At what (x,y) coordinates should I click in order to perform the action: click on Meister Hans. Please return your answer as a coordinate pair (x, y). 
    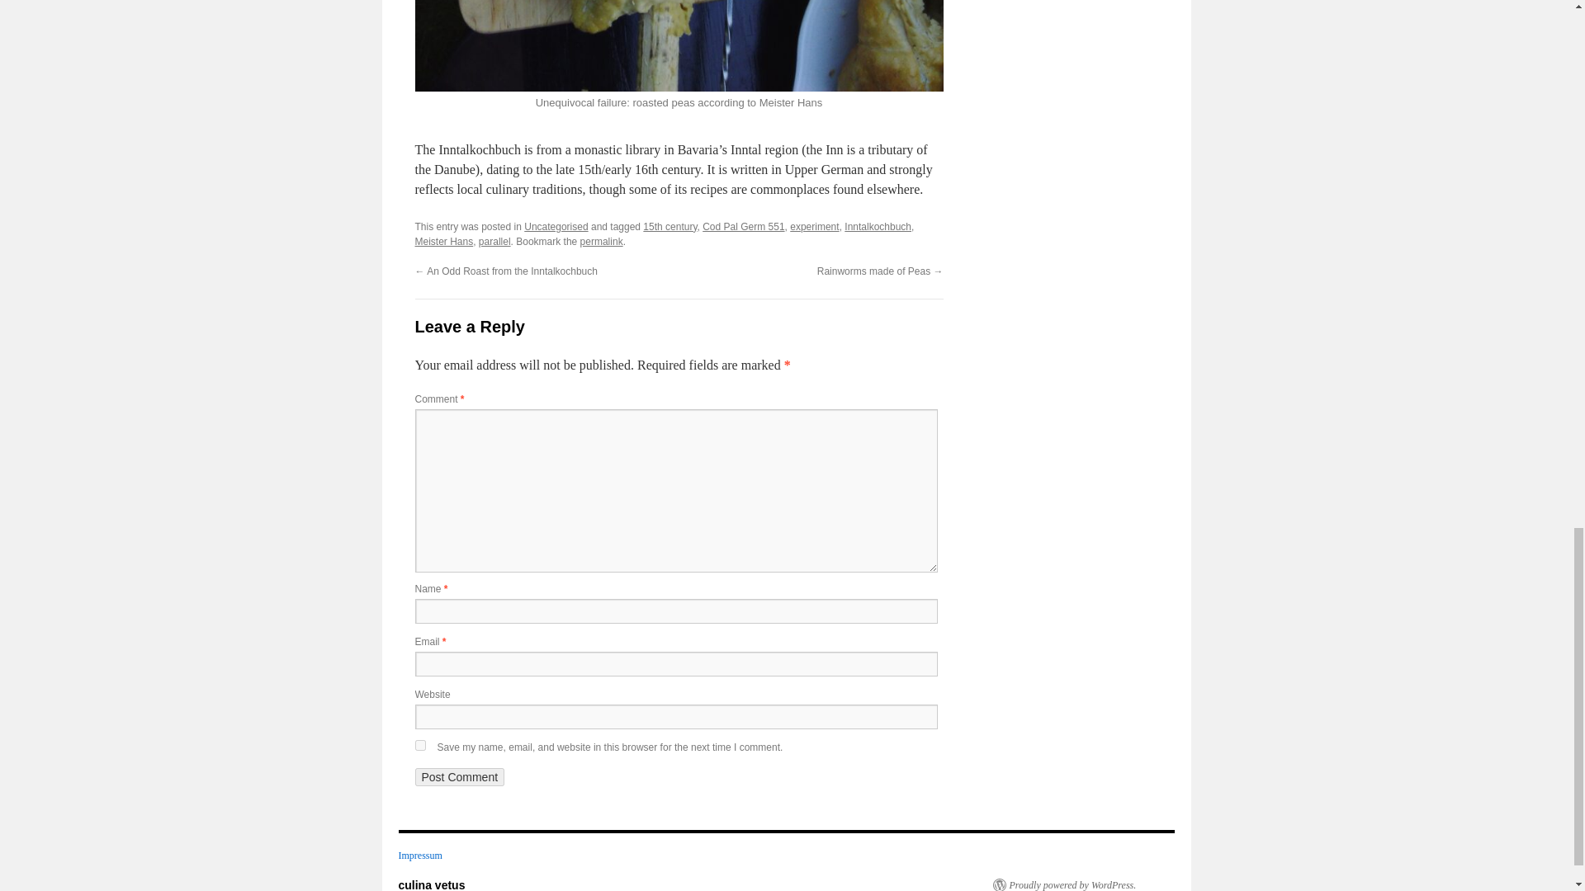
    Looking at the image, I should click on (442, 242).